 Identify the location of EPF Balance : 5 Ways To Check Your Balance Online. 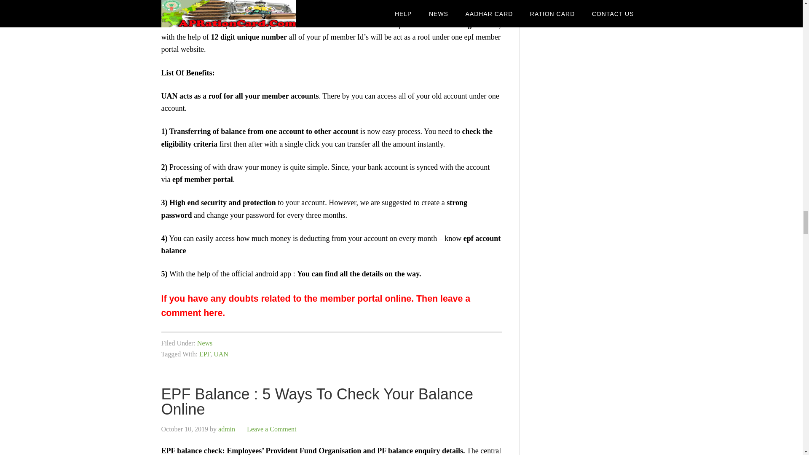
(317, 401).